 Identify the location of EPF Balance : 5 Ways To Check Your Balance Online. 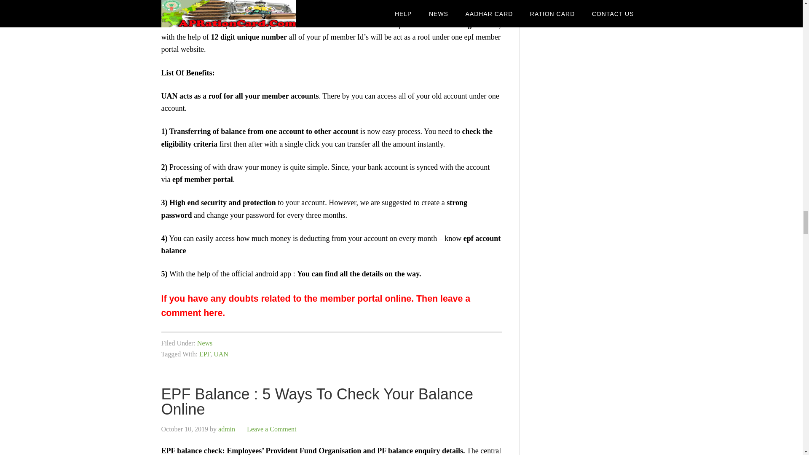
(317, 401).